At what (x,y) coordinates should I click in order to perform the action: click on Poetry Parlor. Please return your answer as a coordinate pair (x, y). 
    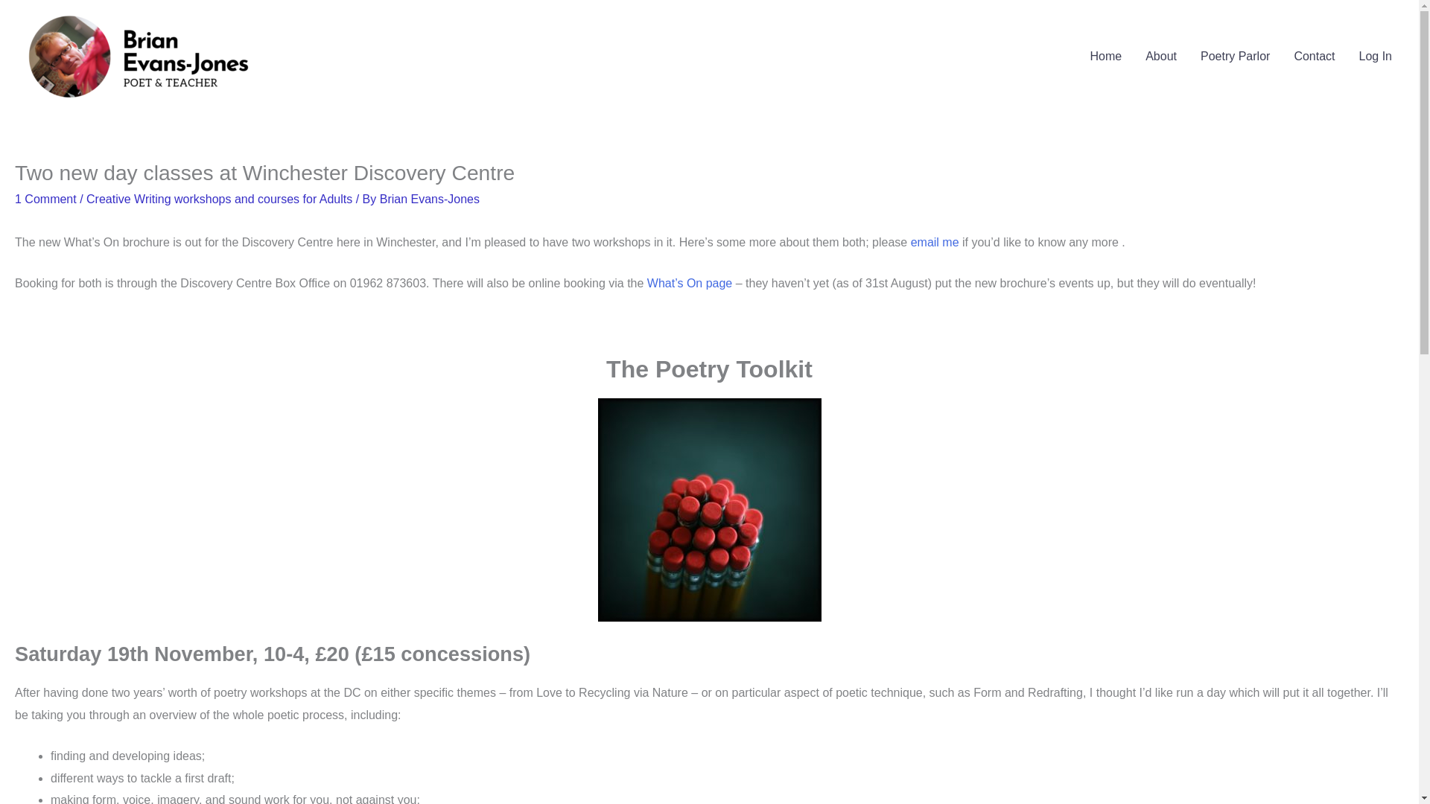
    Looking at the image, I should click on (1235, 57).